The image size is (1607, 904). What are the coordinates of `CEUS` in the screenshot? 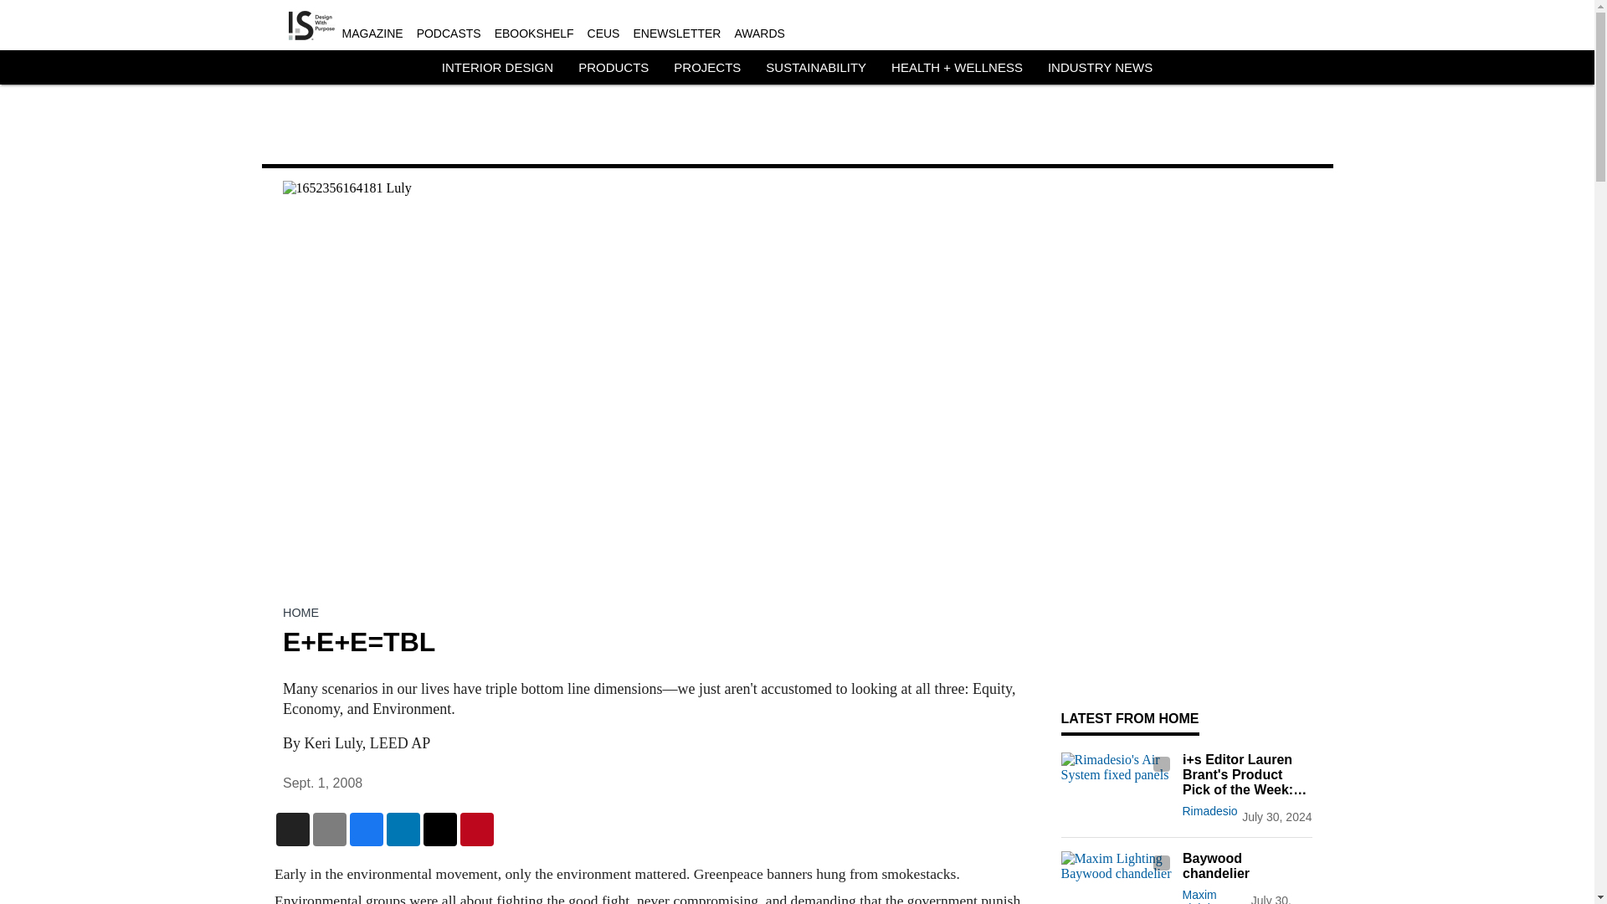 It's located at (604, 33).